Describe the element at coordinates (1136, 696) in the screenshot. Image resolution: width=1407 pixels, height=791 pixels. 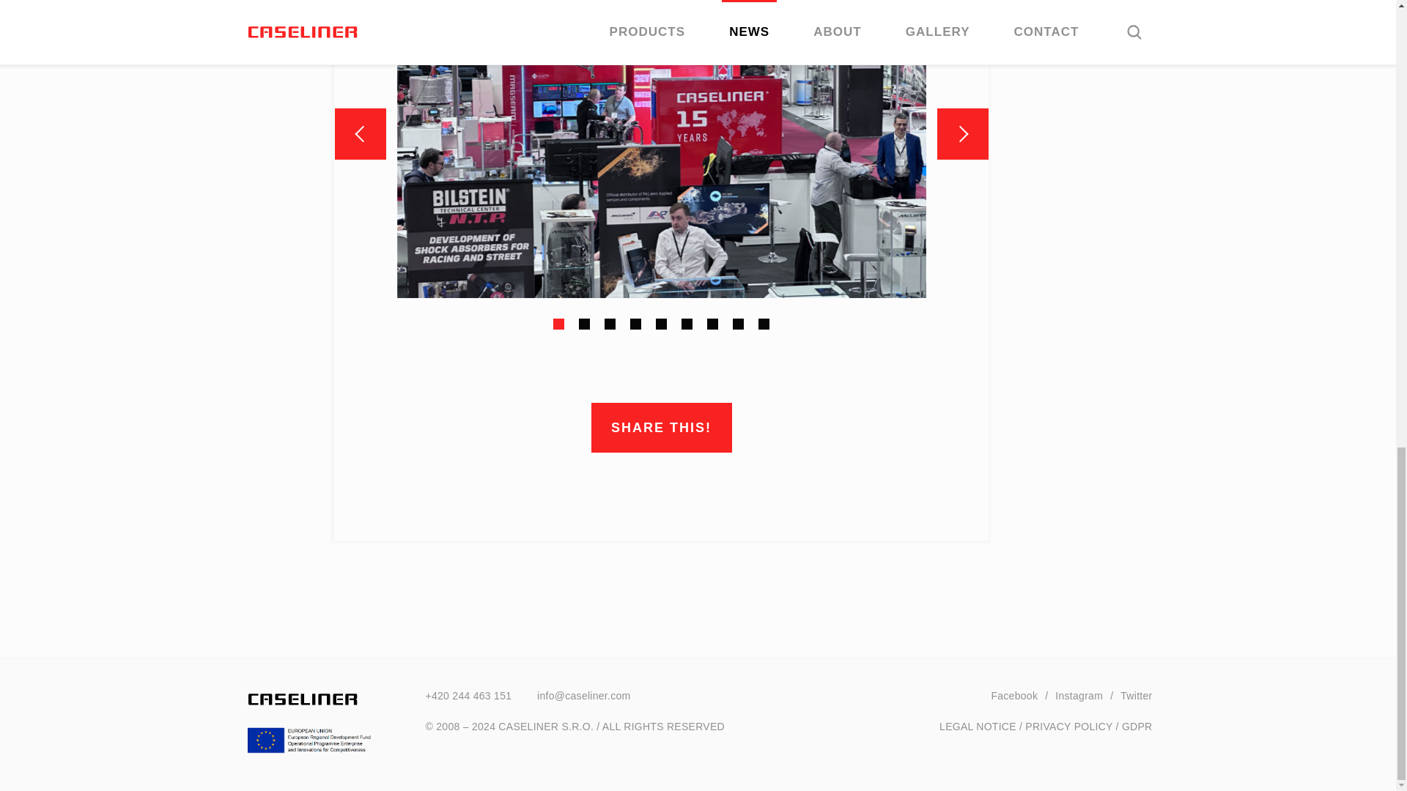
I see `Twitter` at that location.